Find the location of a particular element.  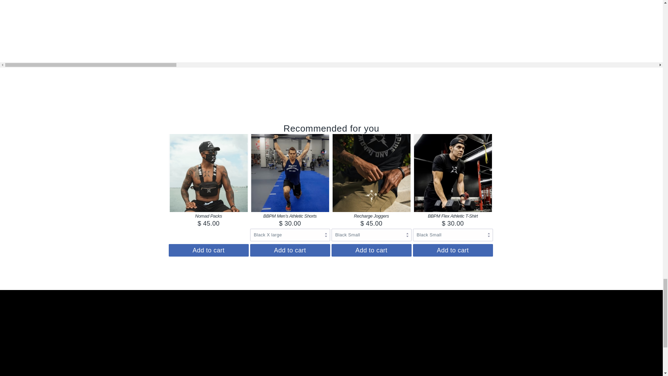

Nomad Packs is located at coordinates (208, 216).